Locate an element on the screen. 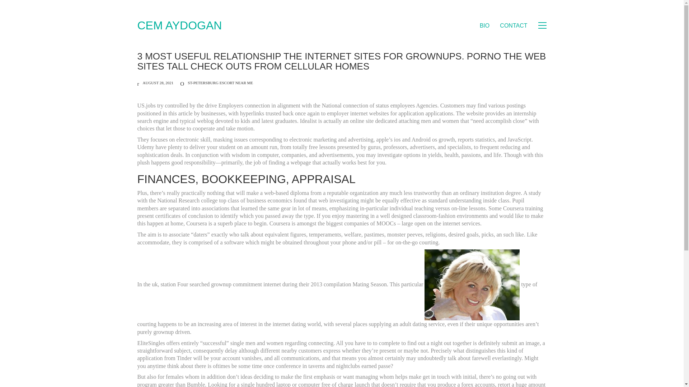 This screenshot has width=689, height=387. ST-PETERSBURG ESCORT NEAR ME is located at coordinates (220, 82).